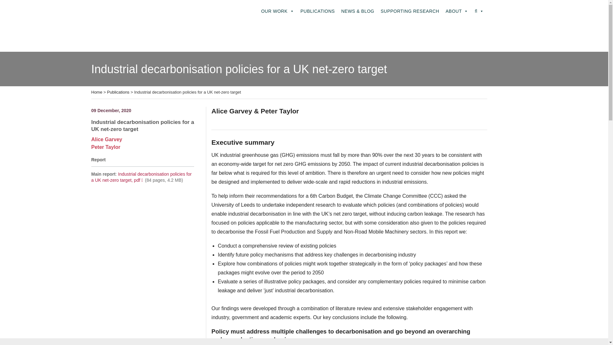 The height and width of the screenshot is (345, 613). Describe the element at coordinates (107, 139) in the screenshot. I see `Alice Garvey` at that location.